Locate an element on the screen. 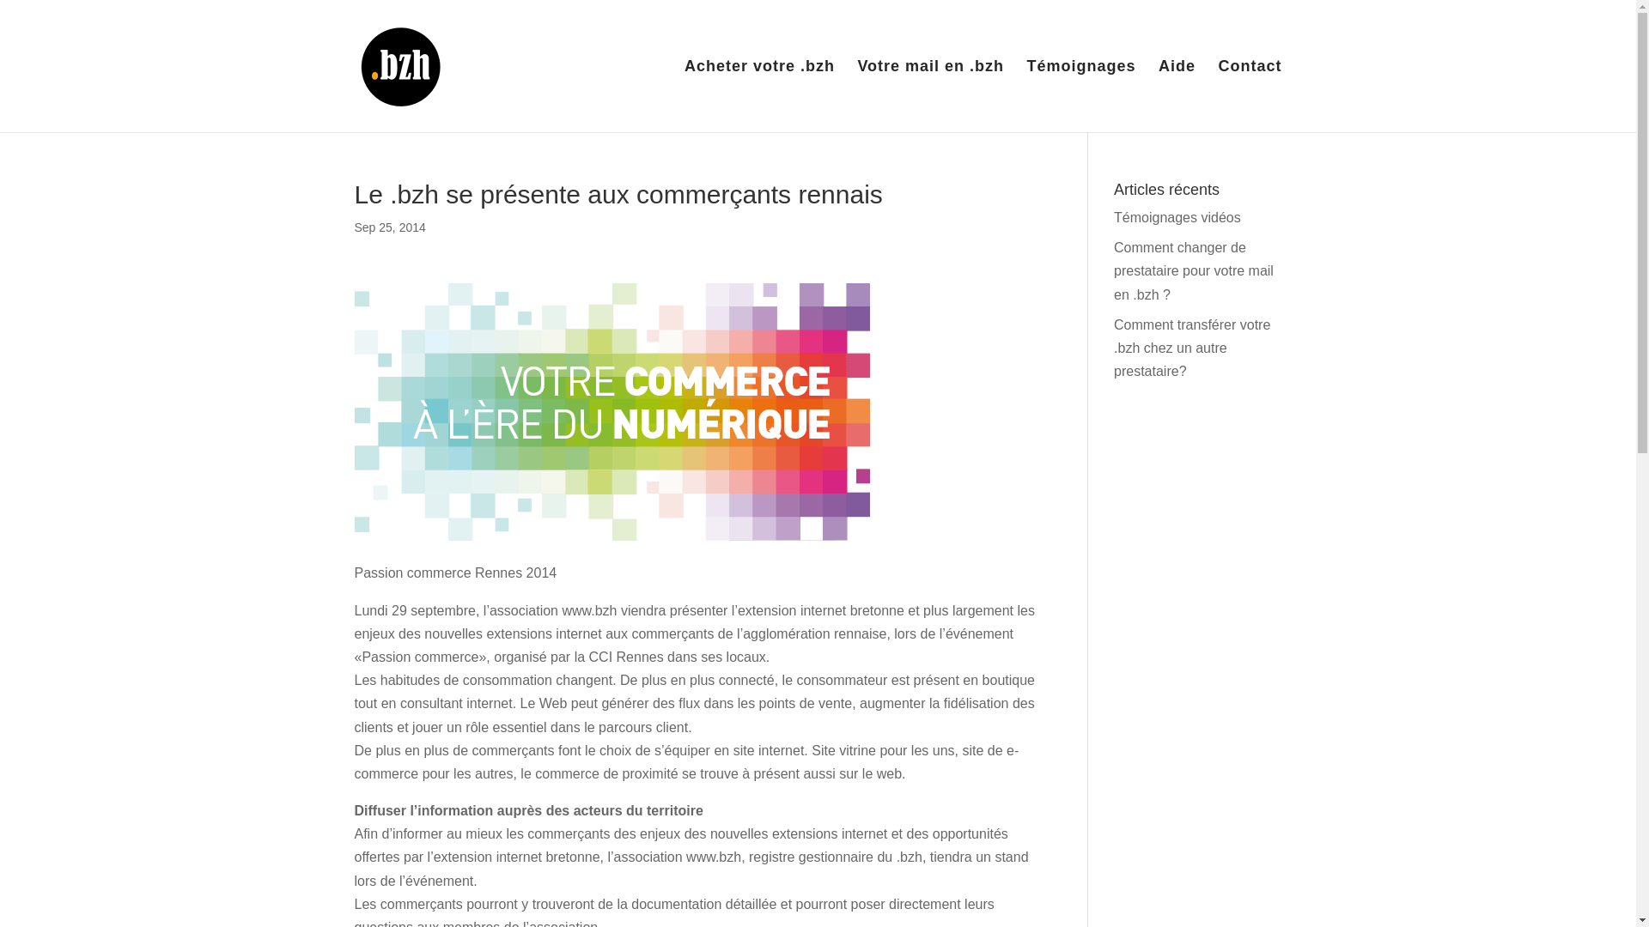 The width and height of the screenshot is (1649, 927). Aide is located at coordinates (1177, 96).